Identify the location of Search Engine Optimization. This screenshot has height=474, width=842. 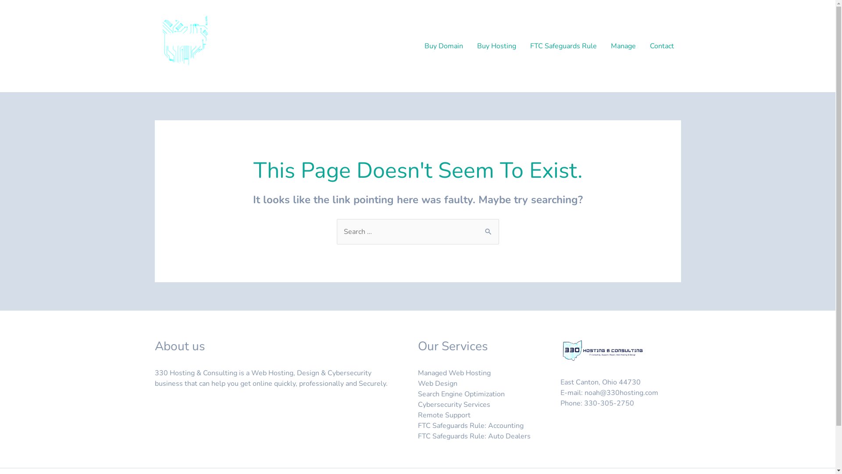
(461, 394).